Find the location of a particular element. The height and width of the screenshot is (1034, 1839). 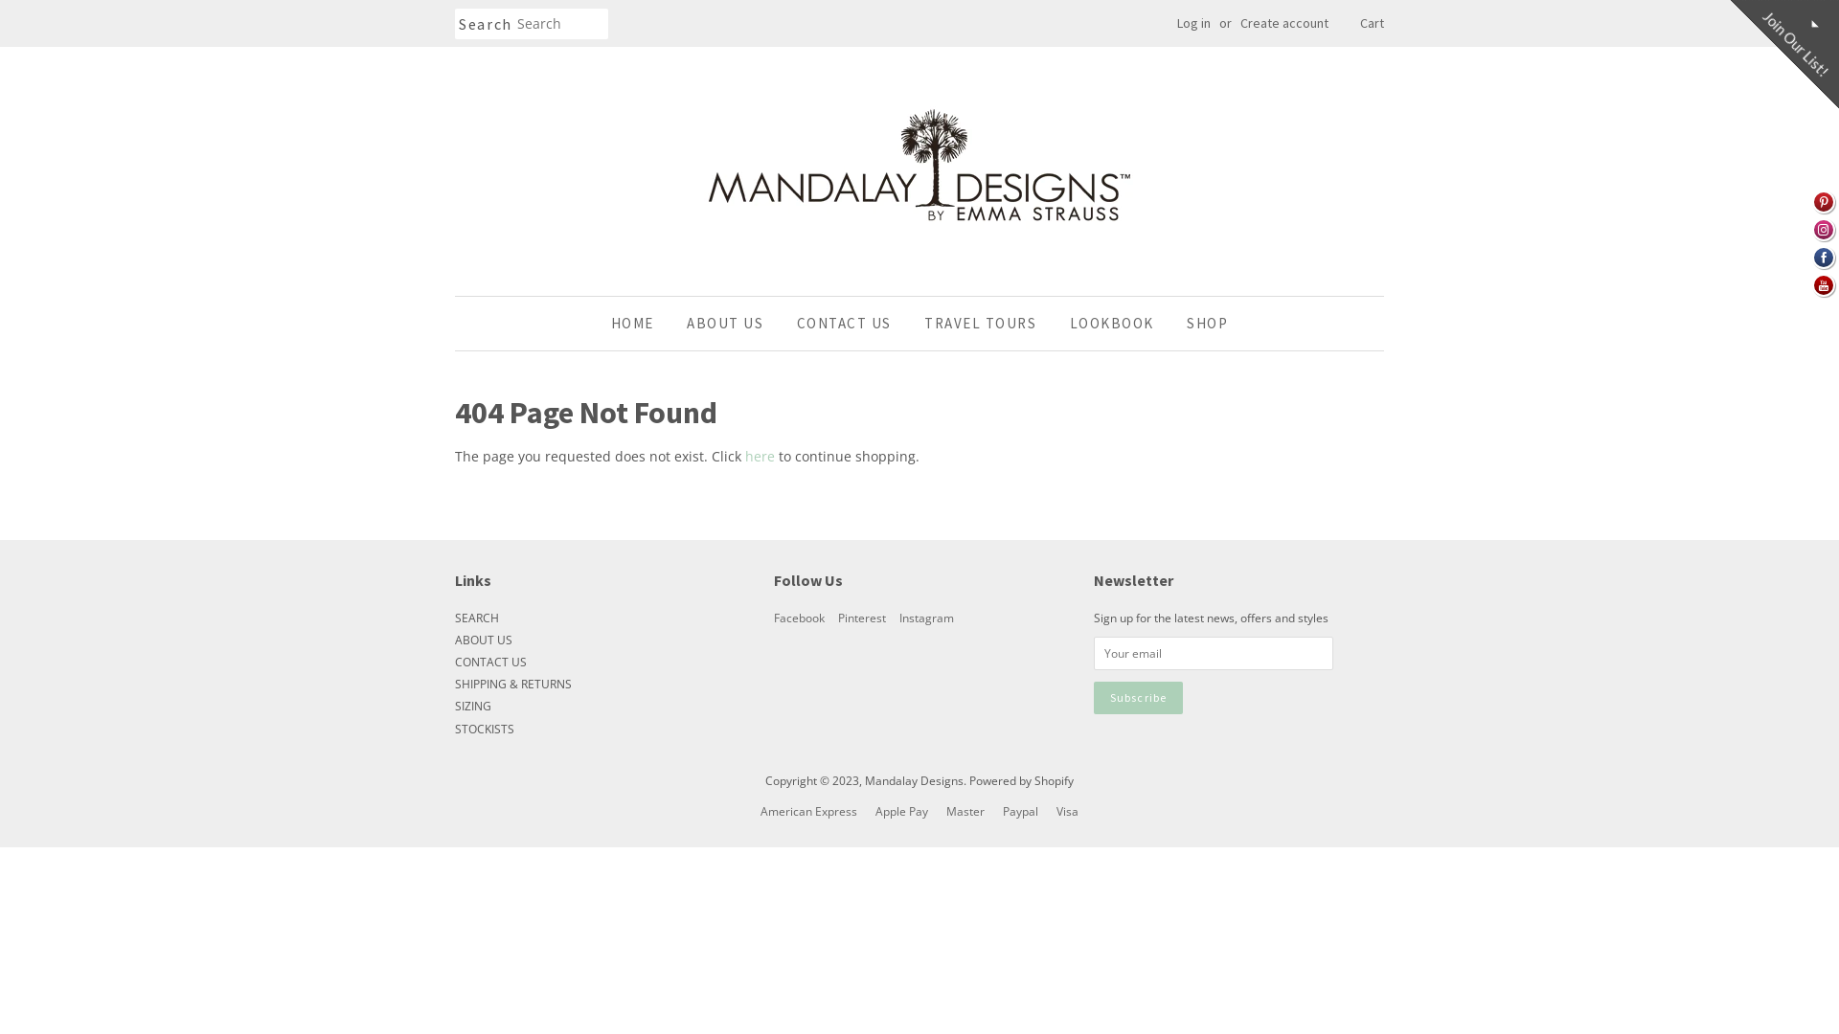

TRAVEL TOURS is located at coordinates (981, 324).